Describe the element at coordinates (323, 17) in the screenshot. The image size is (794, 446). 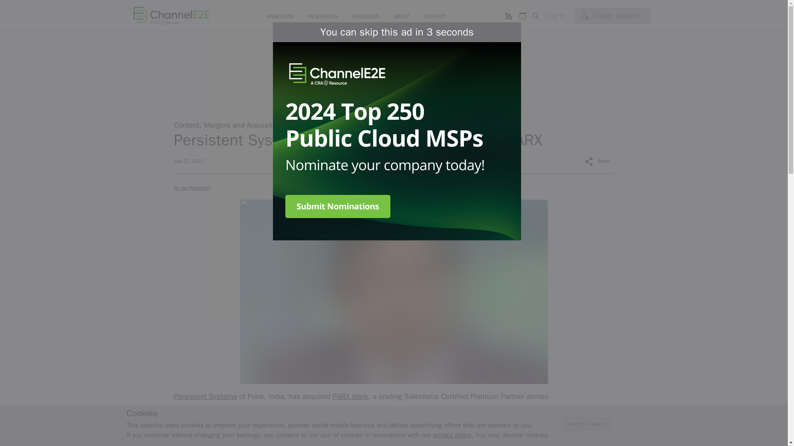
I see `RESOURCES` at that location.